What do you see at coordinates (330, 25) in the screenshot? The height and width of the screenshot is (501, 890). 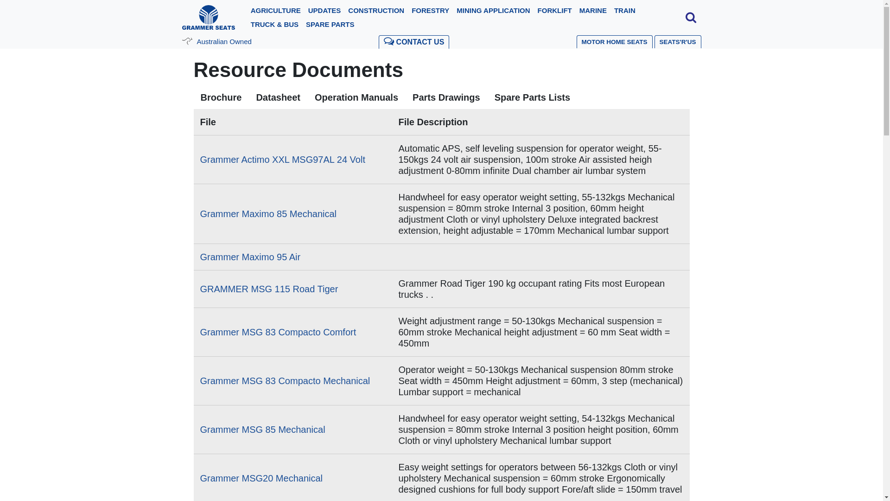 I see `SPARE PARTS` at bounding box center [330, 25].